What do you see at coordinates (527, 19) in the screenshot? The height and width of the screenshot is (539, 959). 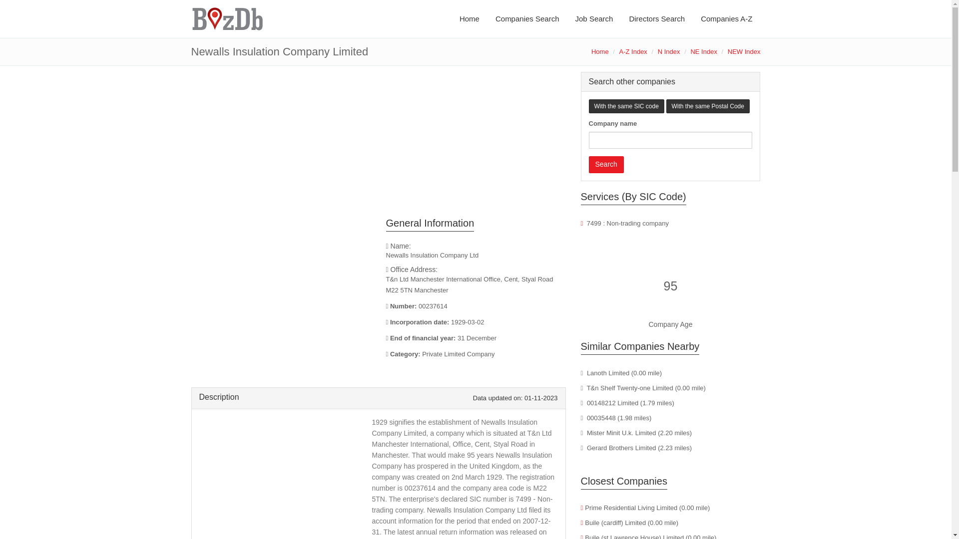 I see `Companies Search` at bounding box center [527, 19].